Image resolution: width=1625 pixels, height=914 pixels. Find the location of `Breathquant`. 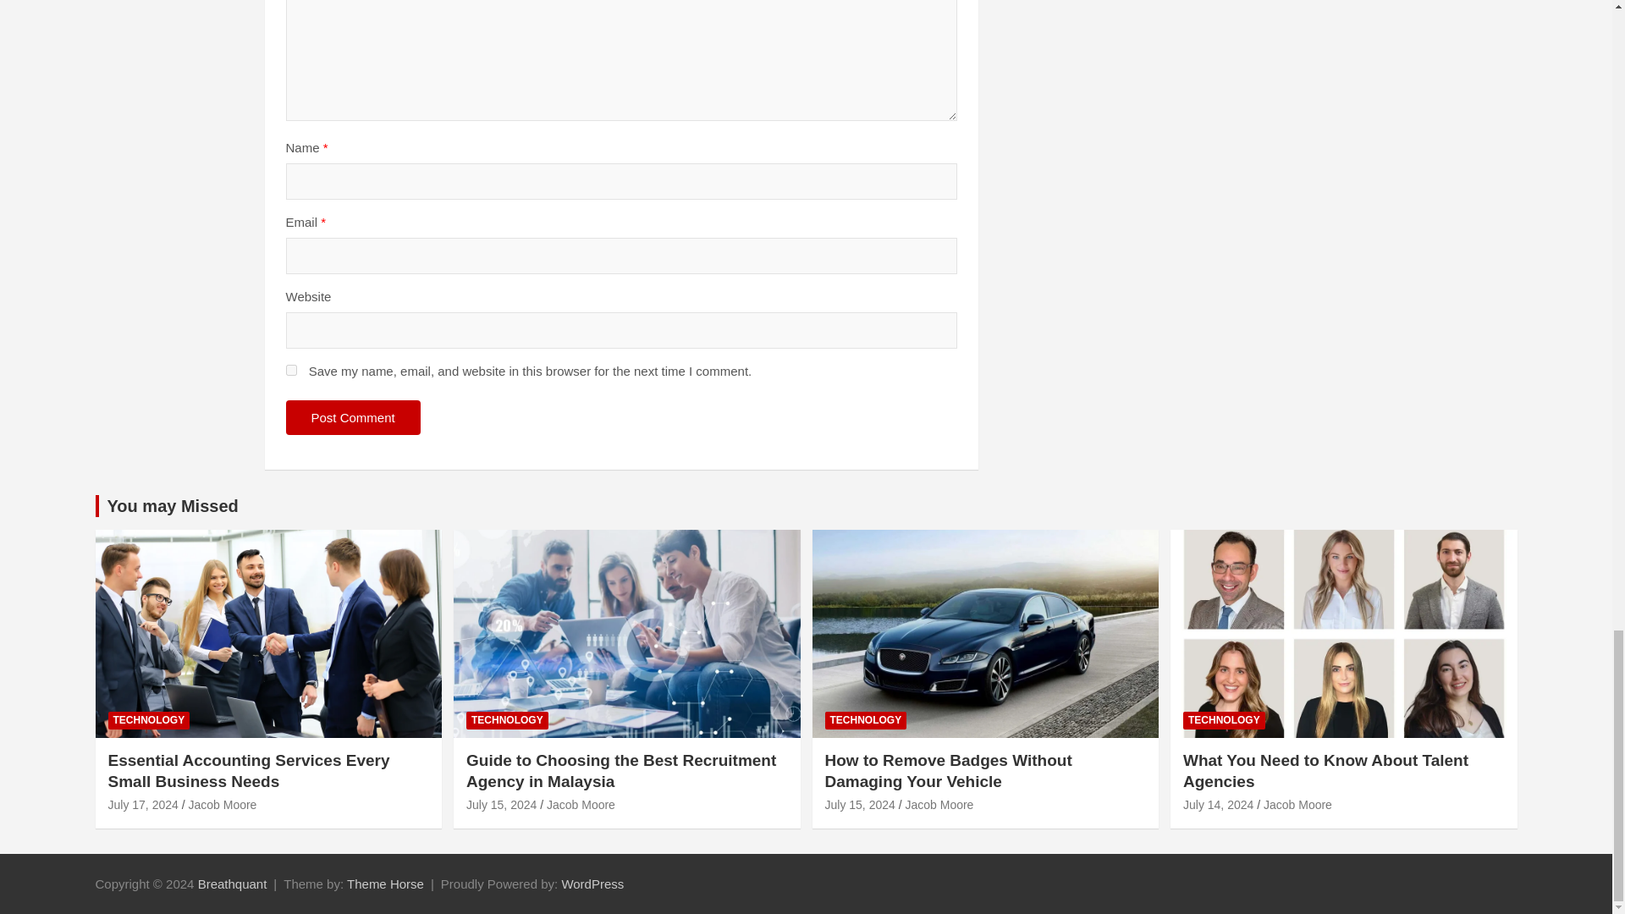

Breathquant is located at coordinates (233, 884).